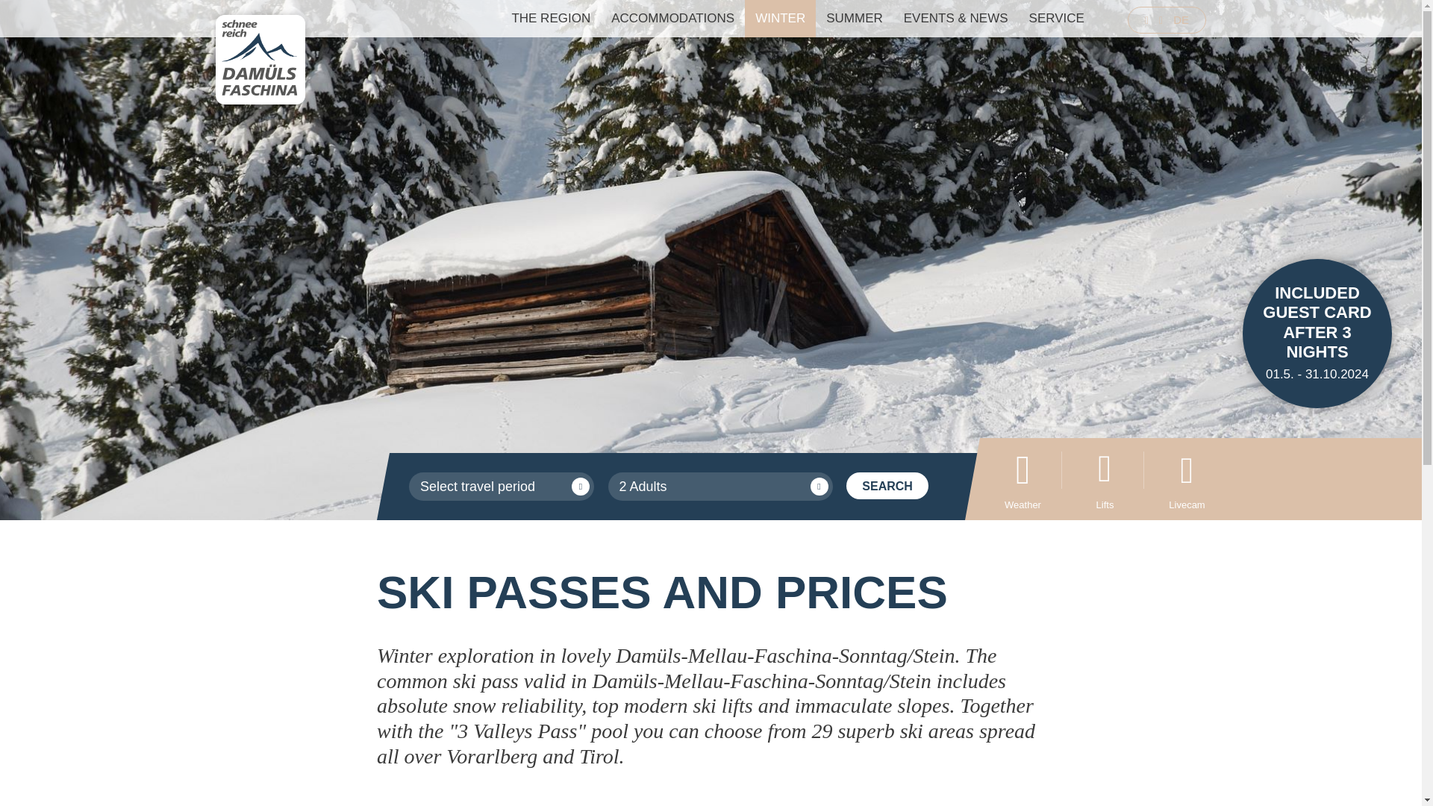  What do you see at coordinates (672, 18) in the screenshot?
I see `ACCOMMODATIONS` at bounding box center [672, 18].